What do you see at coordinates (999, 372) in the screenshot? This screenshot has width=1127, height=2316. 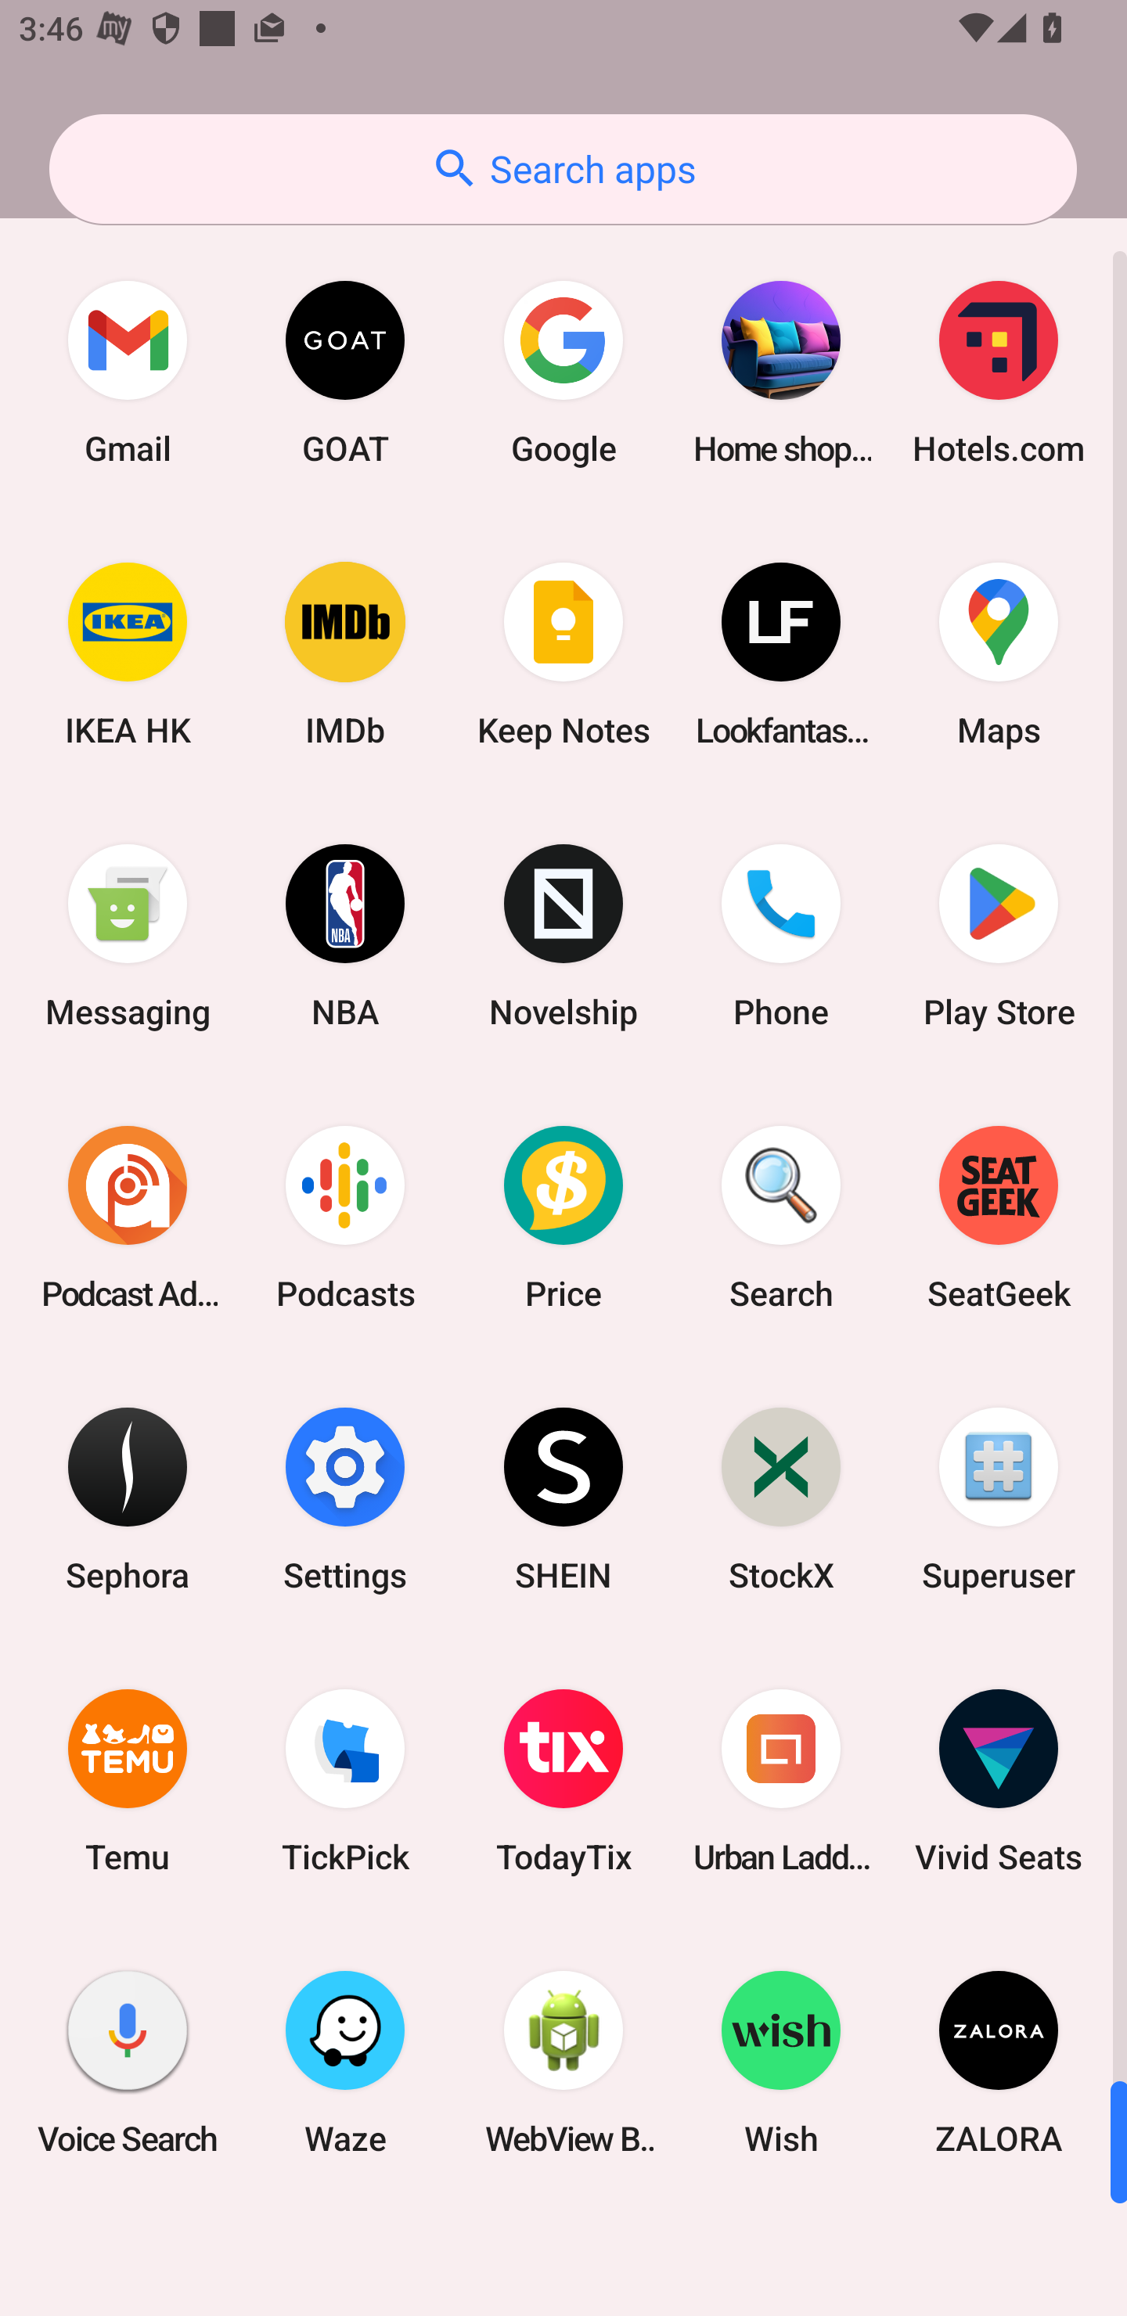 I see `Hotels.com` at bounding box center [999, 372].